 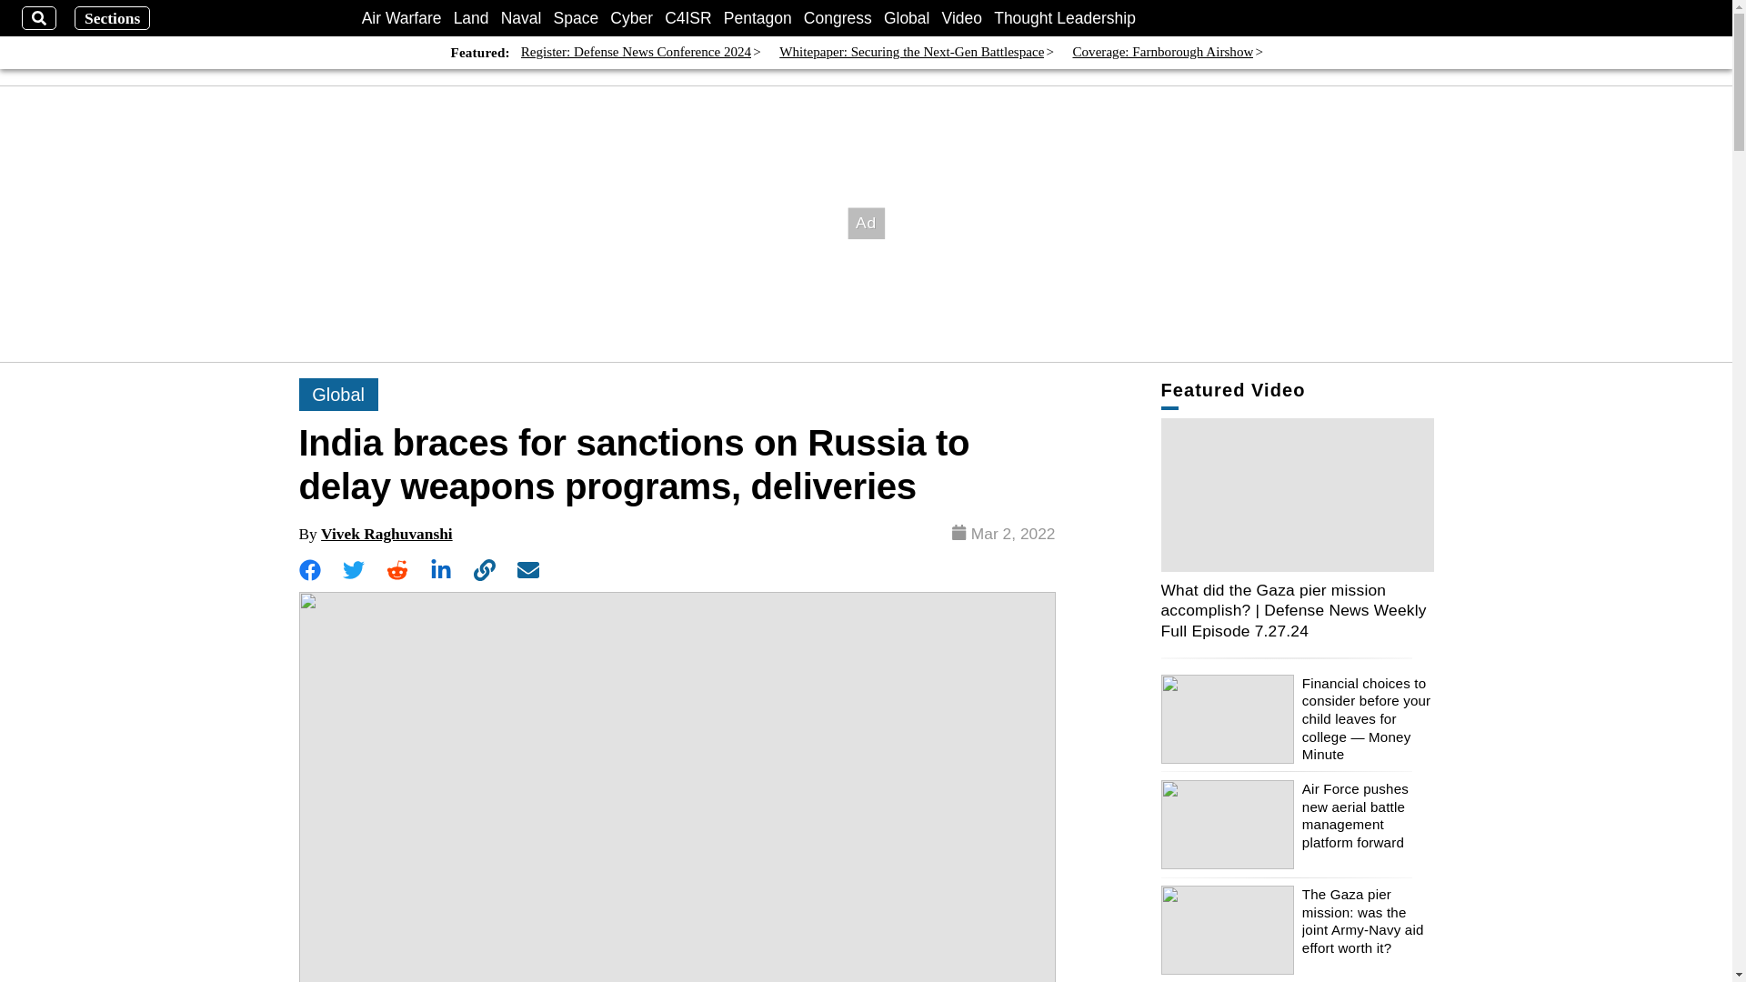 What do you see at coordinates (907, 18) in the screenshot?
I see `Global` at bounding box center [907, 18].